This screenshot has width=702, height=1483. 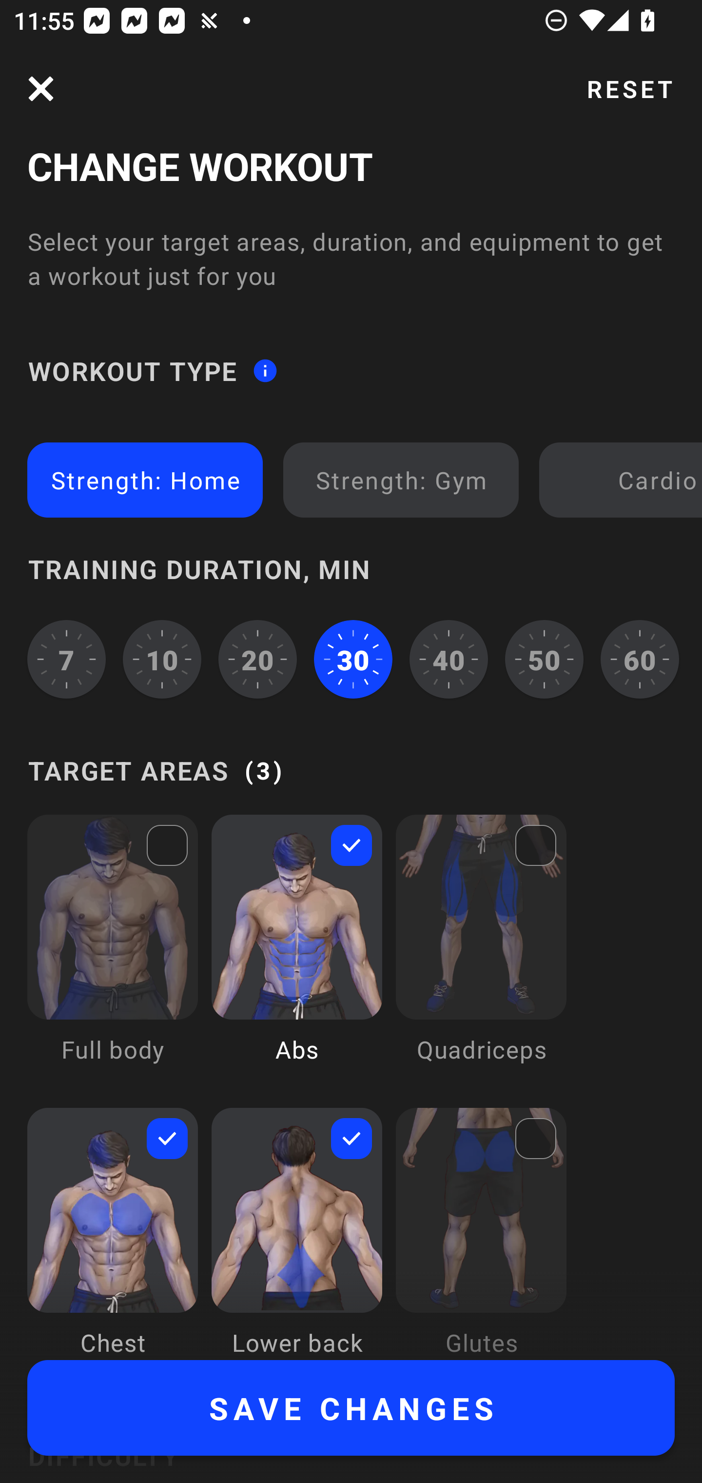 What do you see at coordinates (640, 659) in the screenshot?
I see `60` at bounding box center [640, 659].